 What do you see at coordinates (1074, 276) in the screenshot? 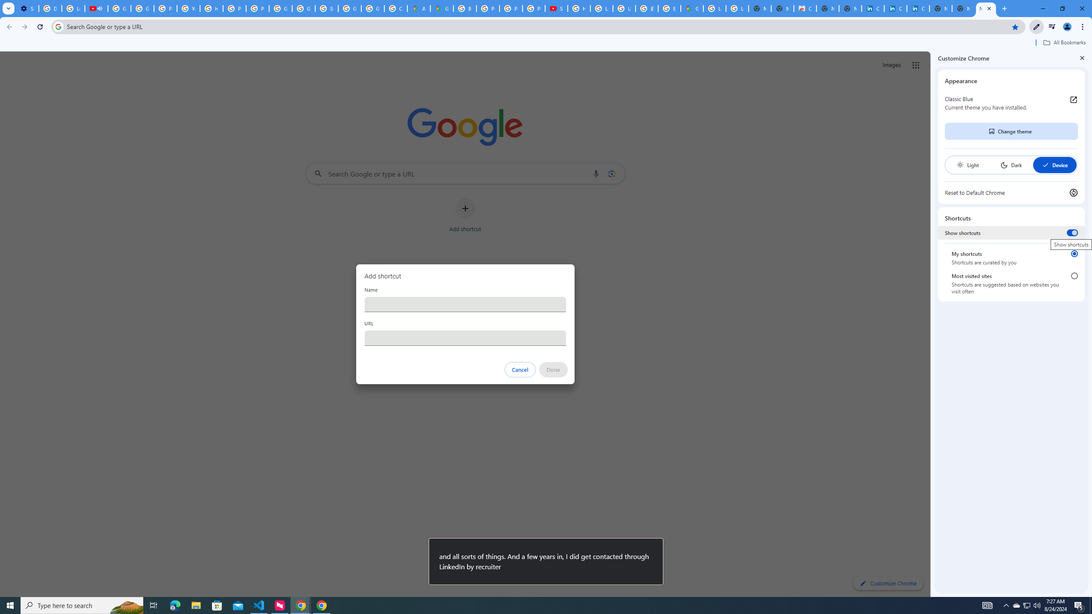
I see `Most visited sites` at bounding box center [1074, 276].